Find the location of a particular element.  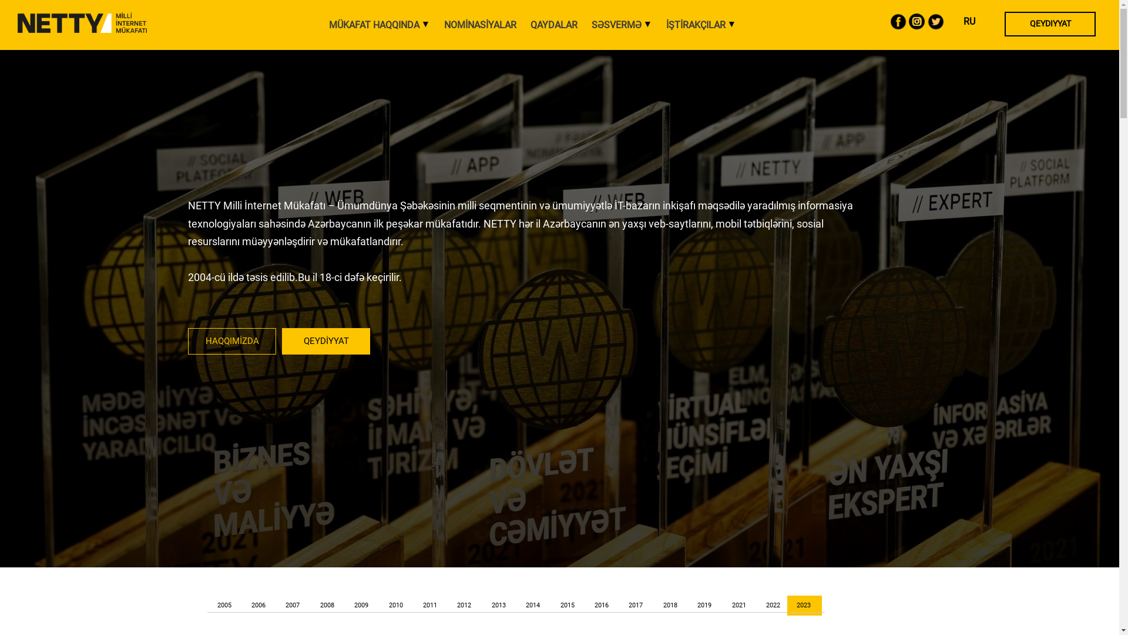

2014 is located at coordinates (533, 606).